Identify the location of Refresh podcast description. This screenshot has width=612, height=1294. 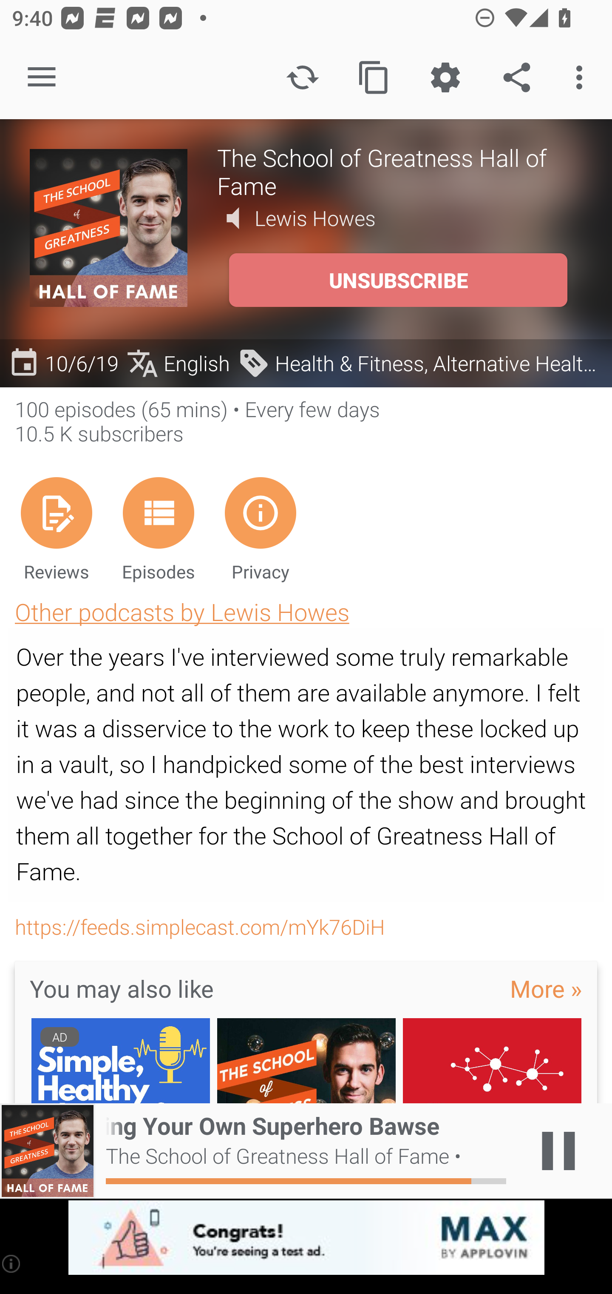
(303, 77).